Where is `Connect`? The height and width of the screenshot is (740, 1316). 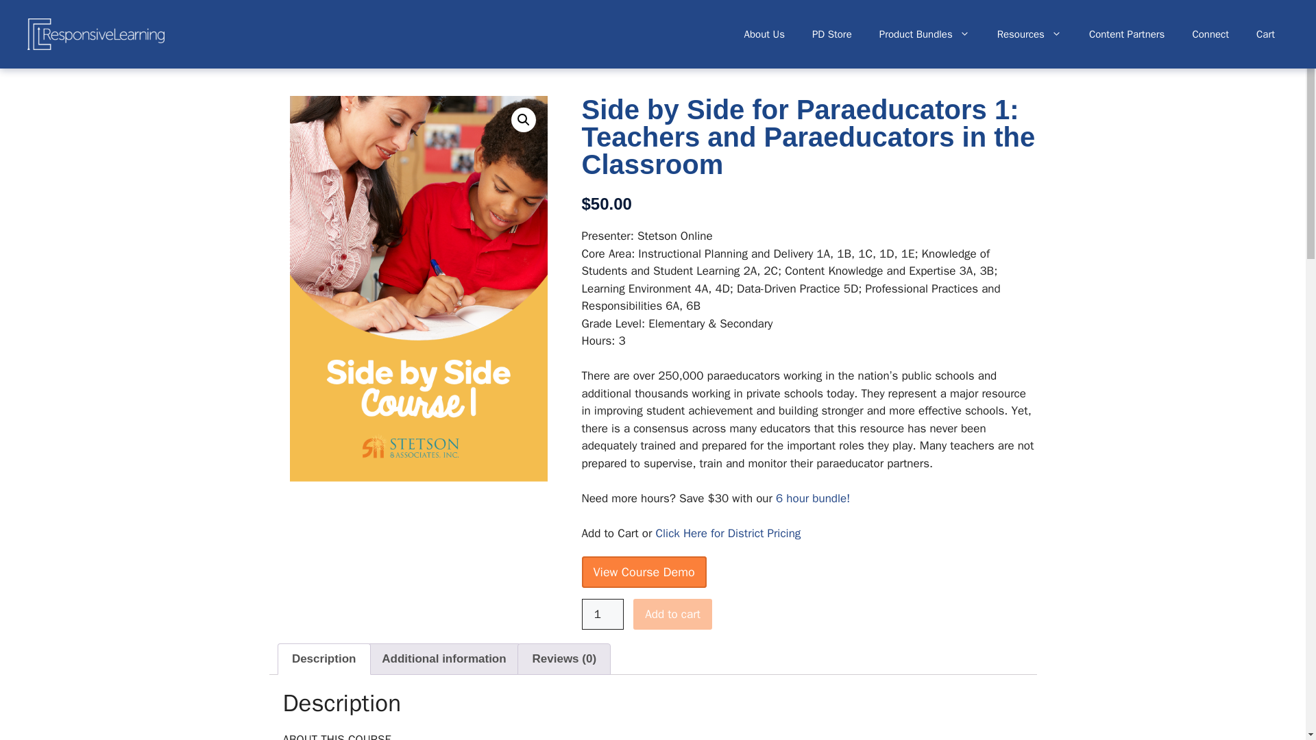 Connect is located at coordinates (1210, 34).